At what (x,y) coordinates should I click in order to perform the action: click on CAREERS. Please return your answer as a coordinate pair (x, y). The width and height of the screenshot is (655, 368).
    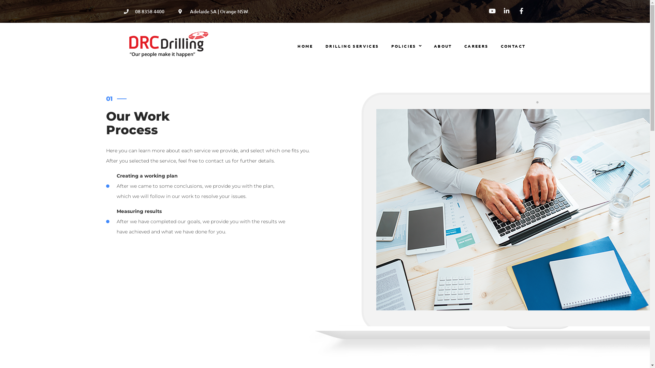
    Looking at the image, I should click on (476, 46).